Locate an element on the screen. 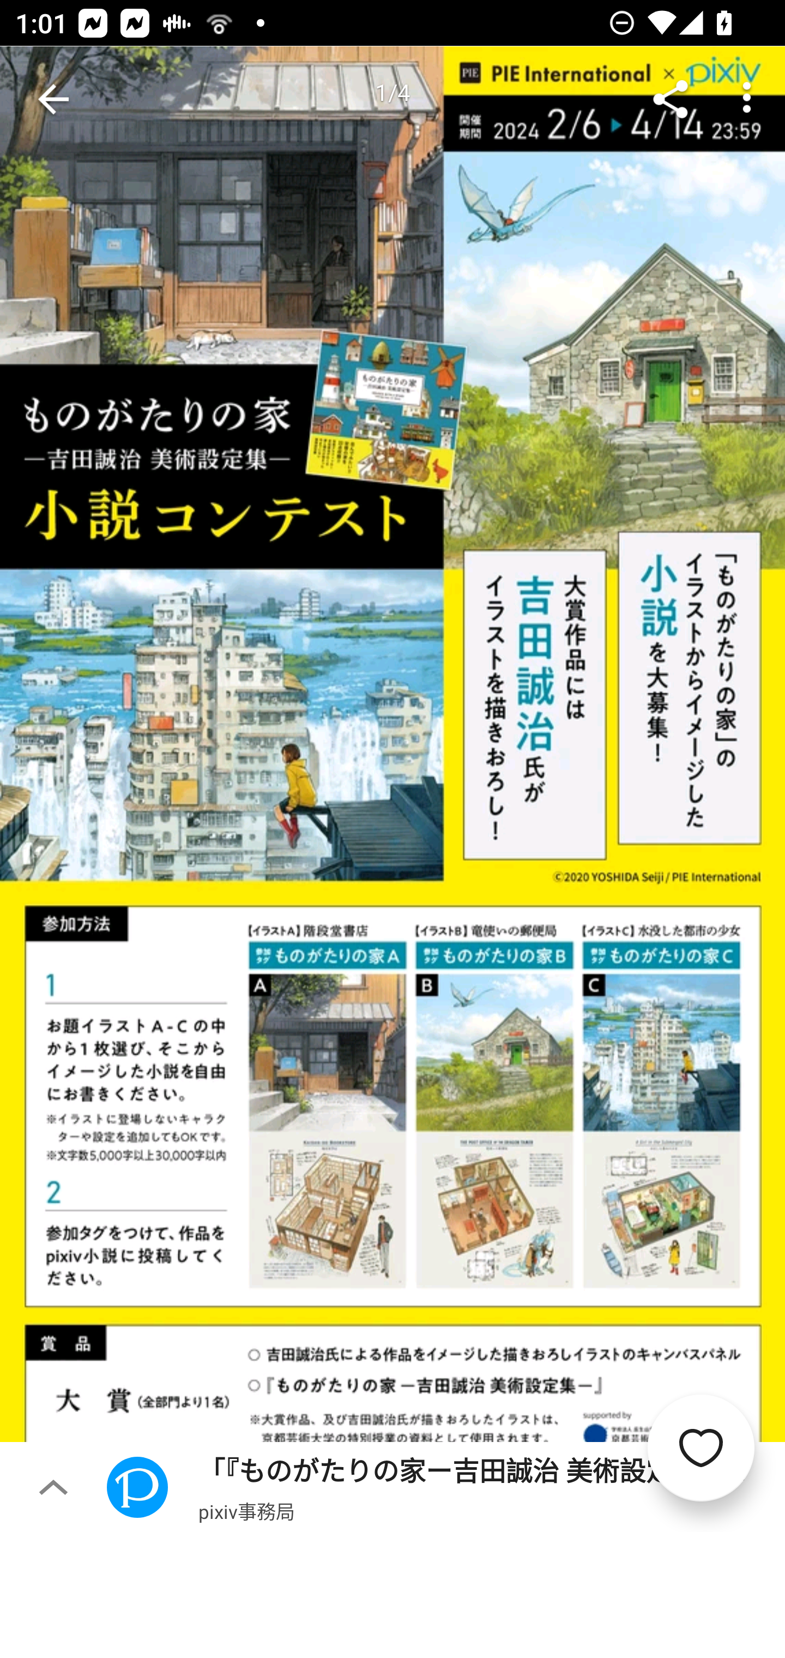  More options is located at coordinates (747, 99).